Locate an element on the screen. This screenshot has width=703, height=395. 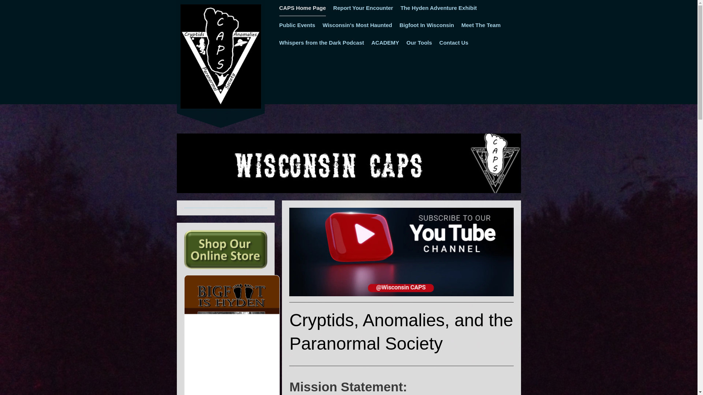
Our Tools is located at coordinates (419, 42).